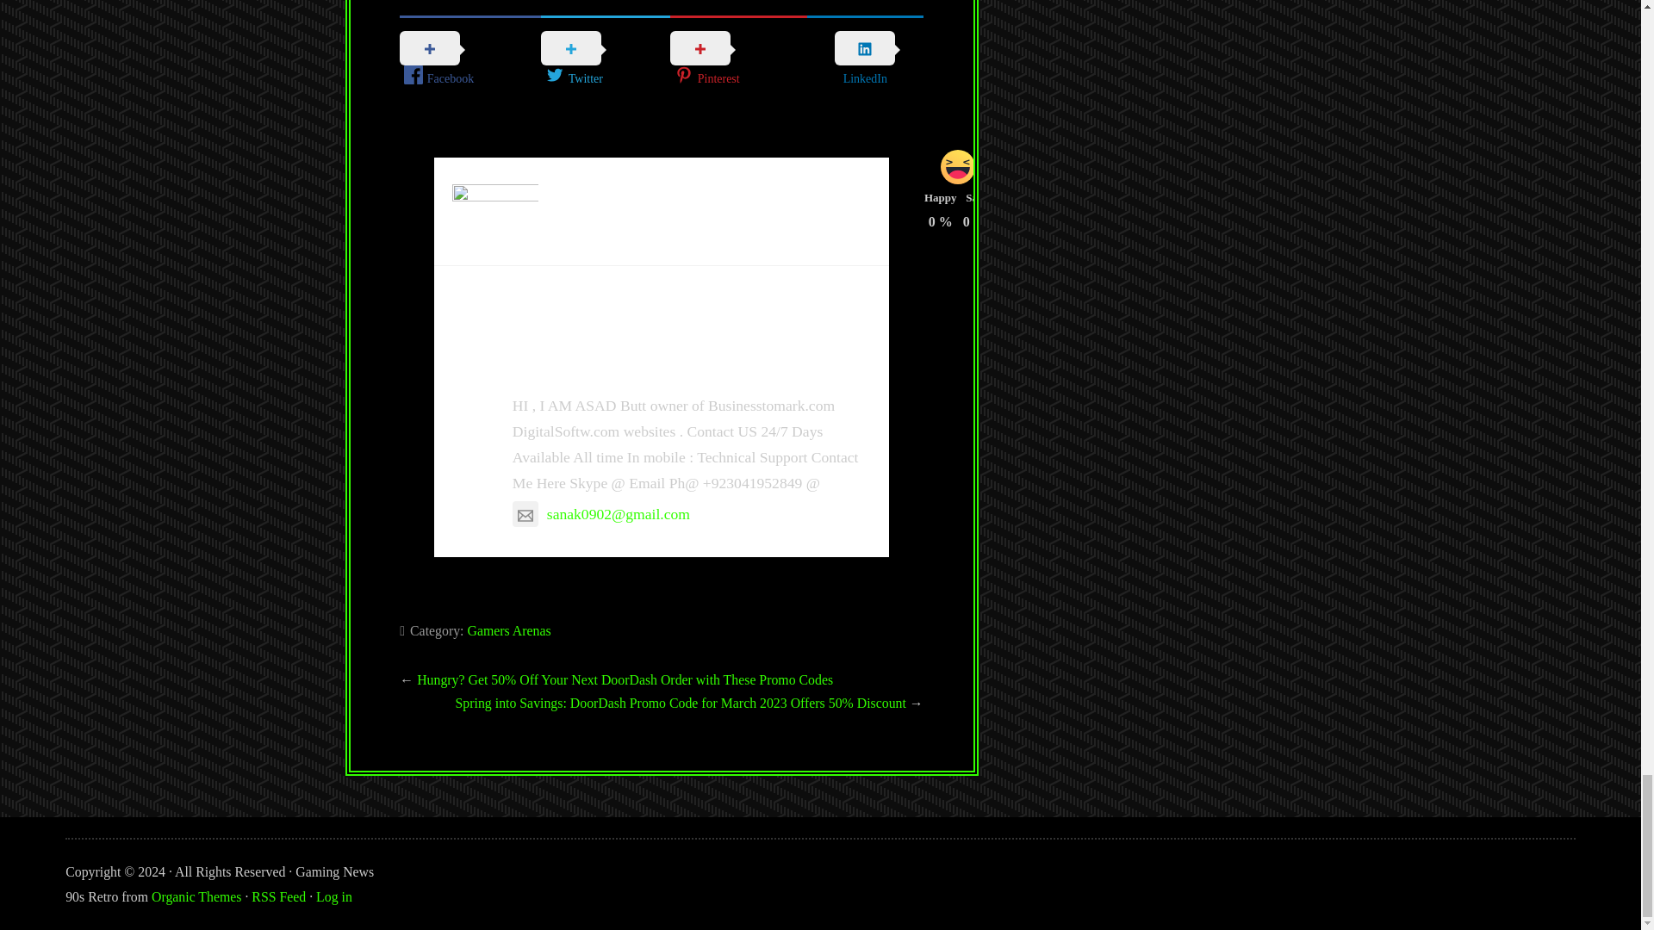 The width and height of the screenshot is (1654, 930). What do you see at coordinates (605, 60) in the screenshot?
I see `Twitter` at bounding box center [605, 60].